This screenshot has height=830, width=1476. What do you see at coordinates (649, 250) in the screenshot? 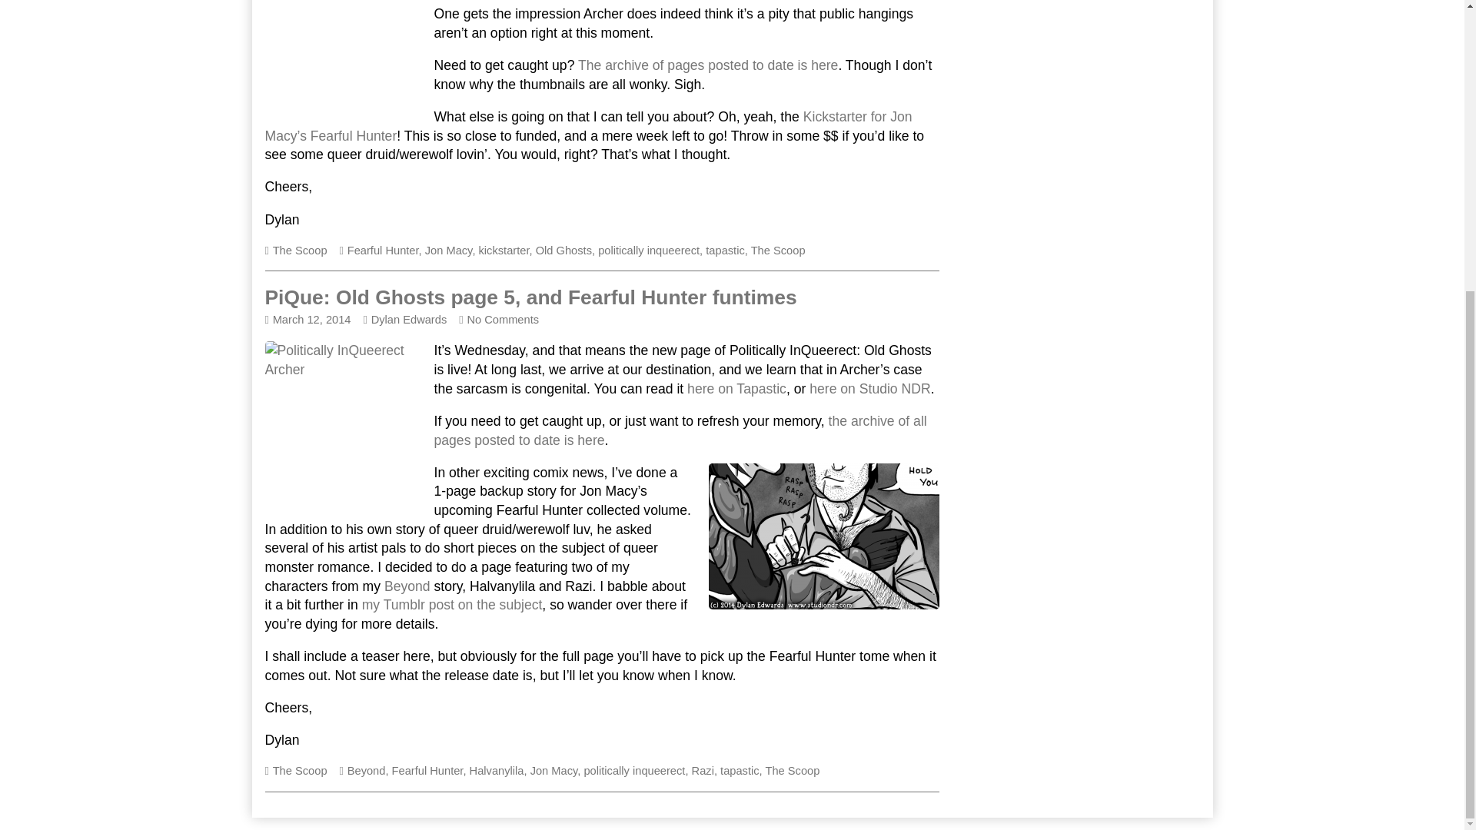
I see `politically inqueerect` at bounding box center [649, 250].